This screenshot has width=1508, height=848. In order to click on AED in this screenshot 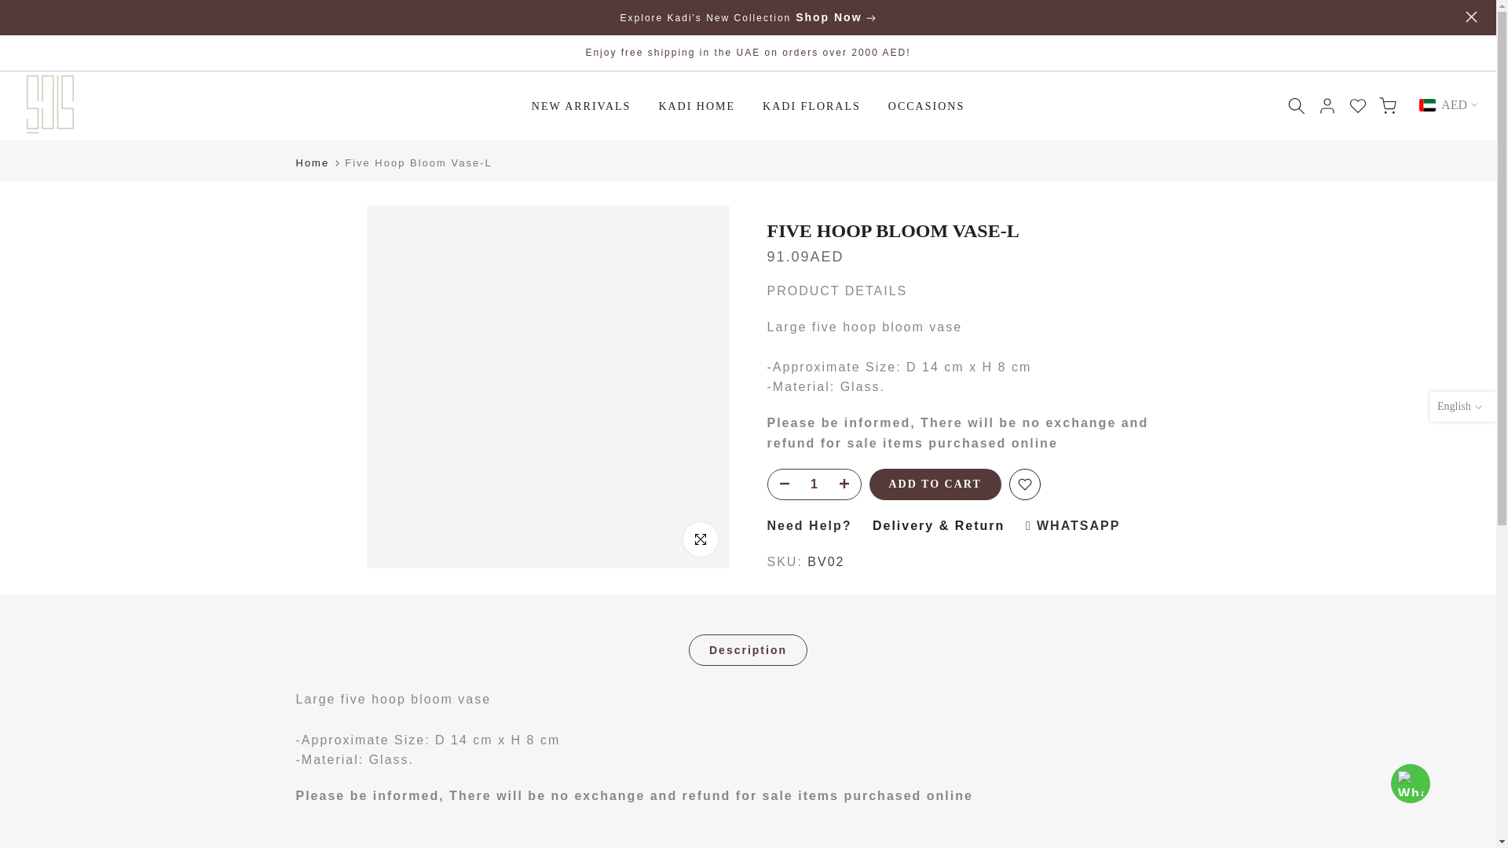, I will do `click(1448, 105)`.